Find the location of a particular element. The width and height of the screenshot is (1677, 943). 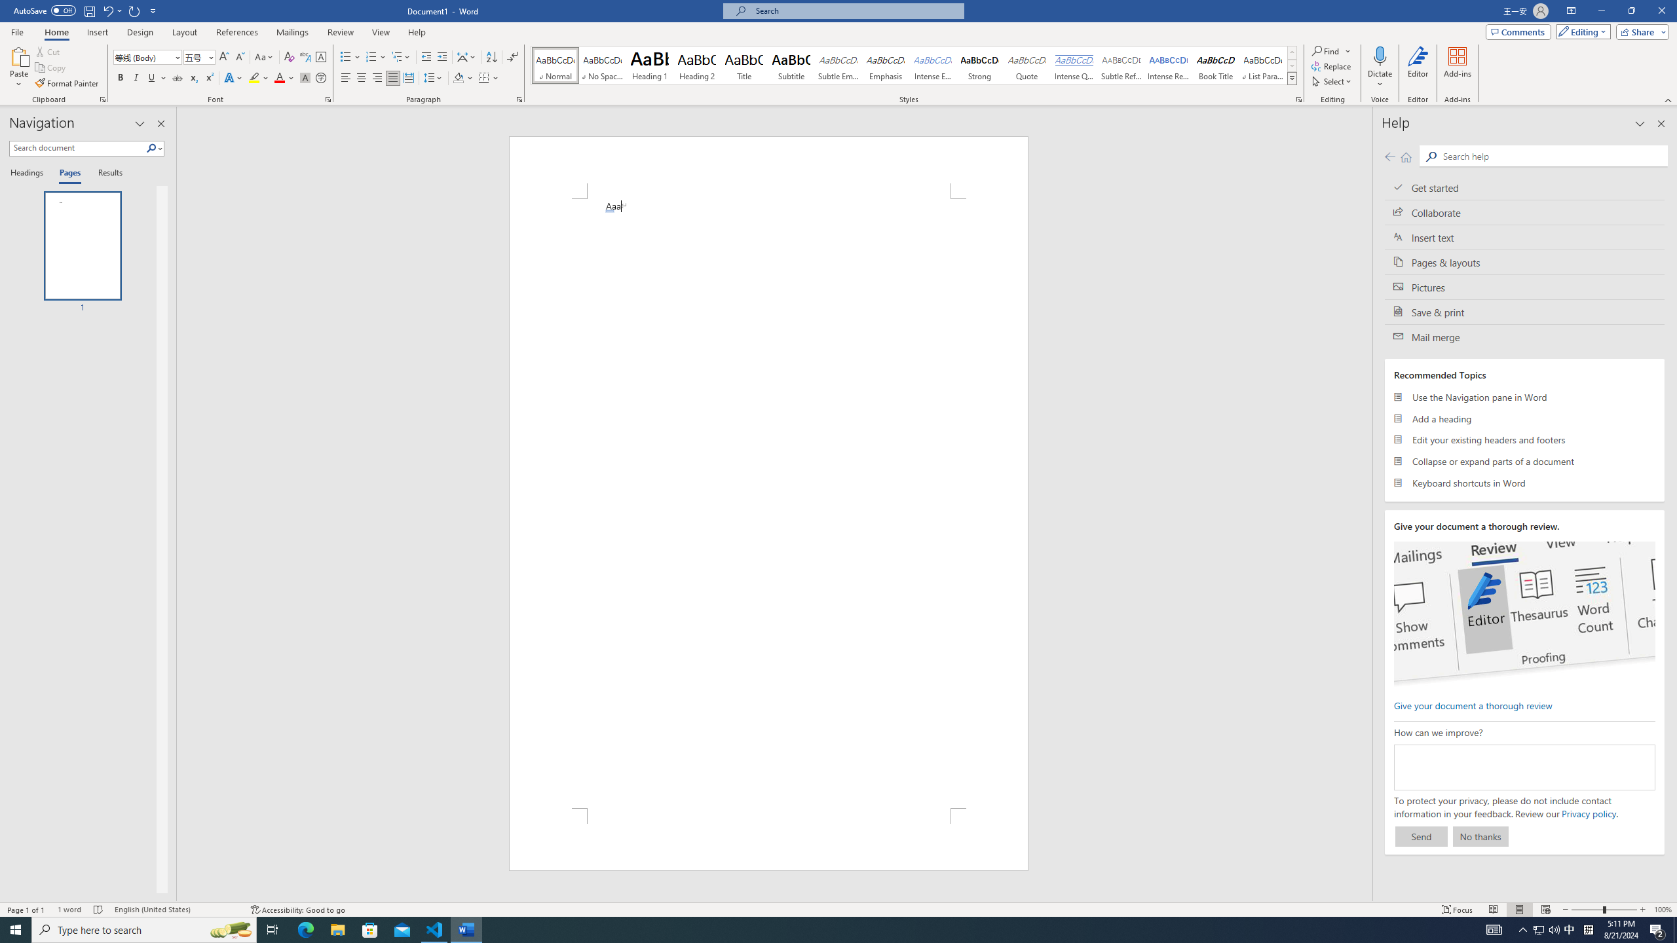

Strong is located at coordinates (979, 65).